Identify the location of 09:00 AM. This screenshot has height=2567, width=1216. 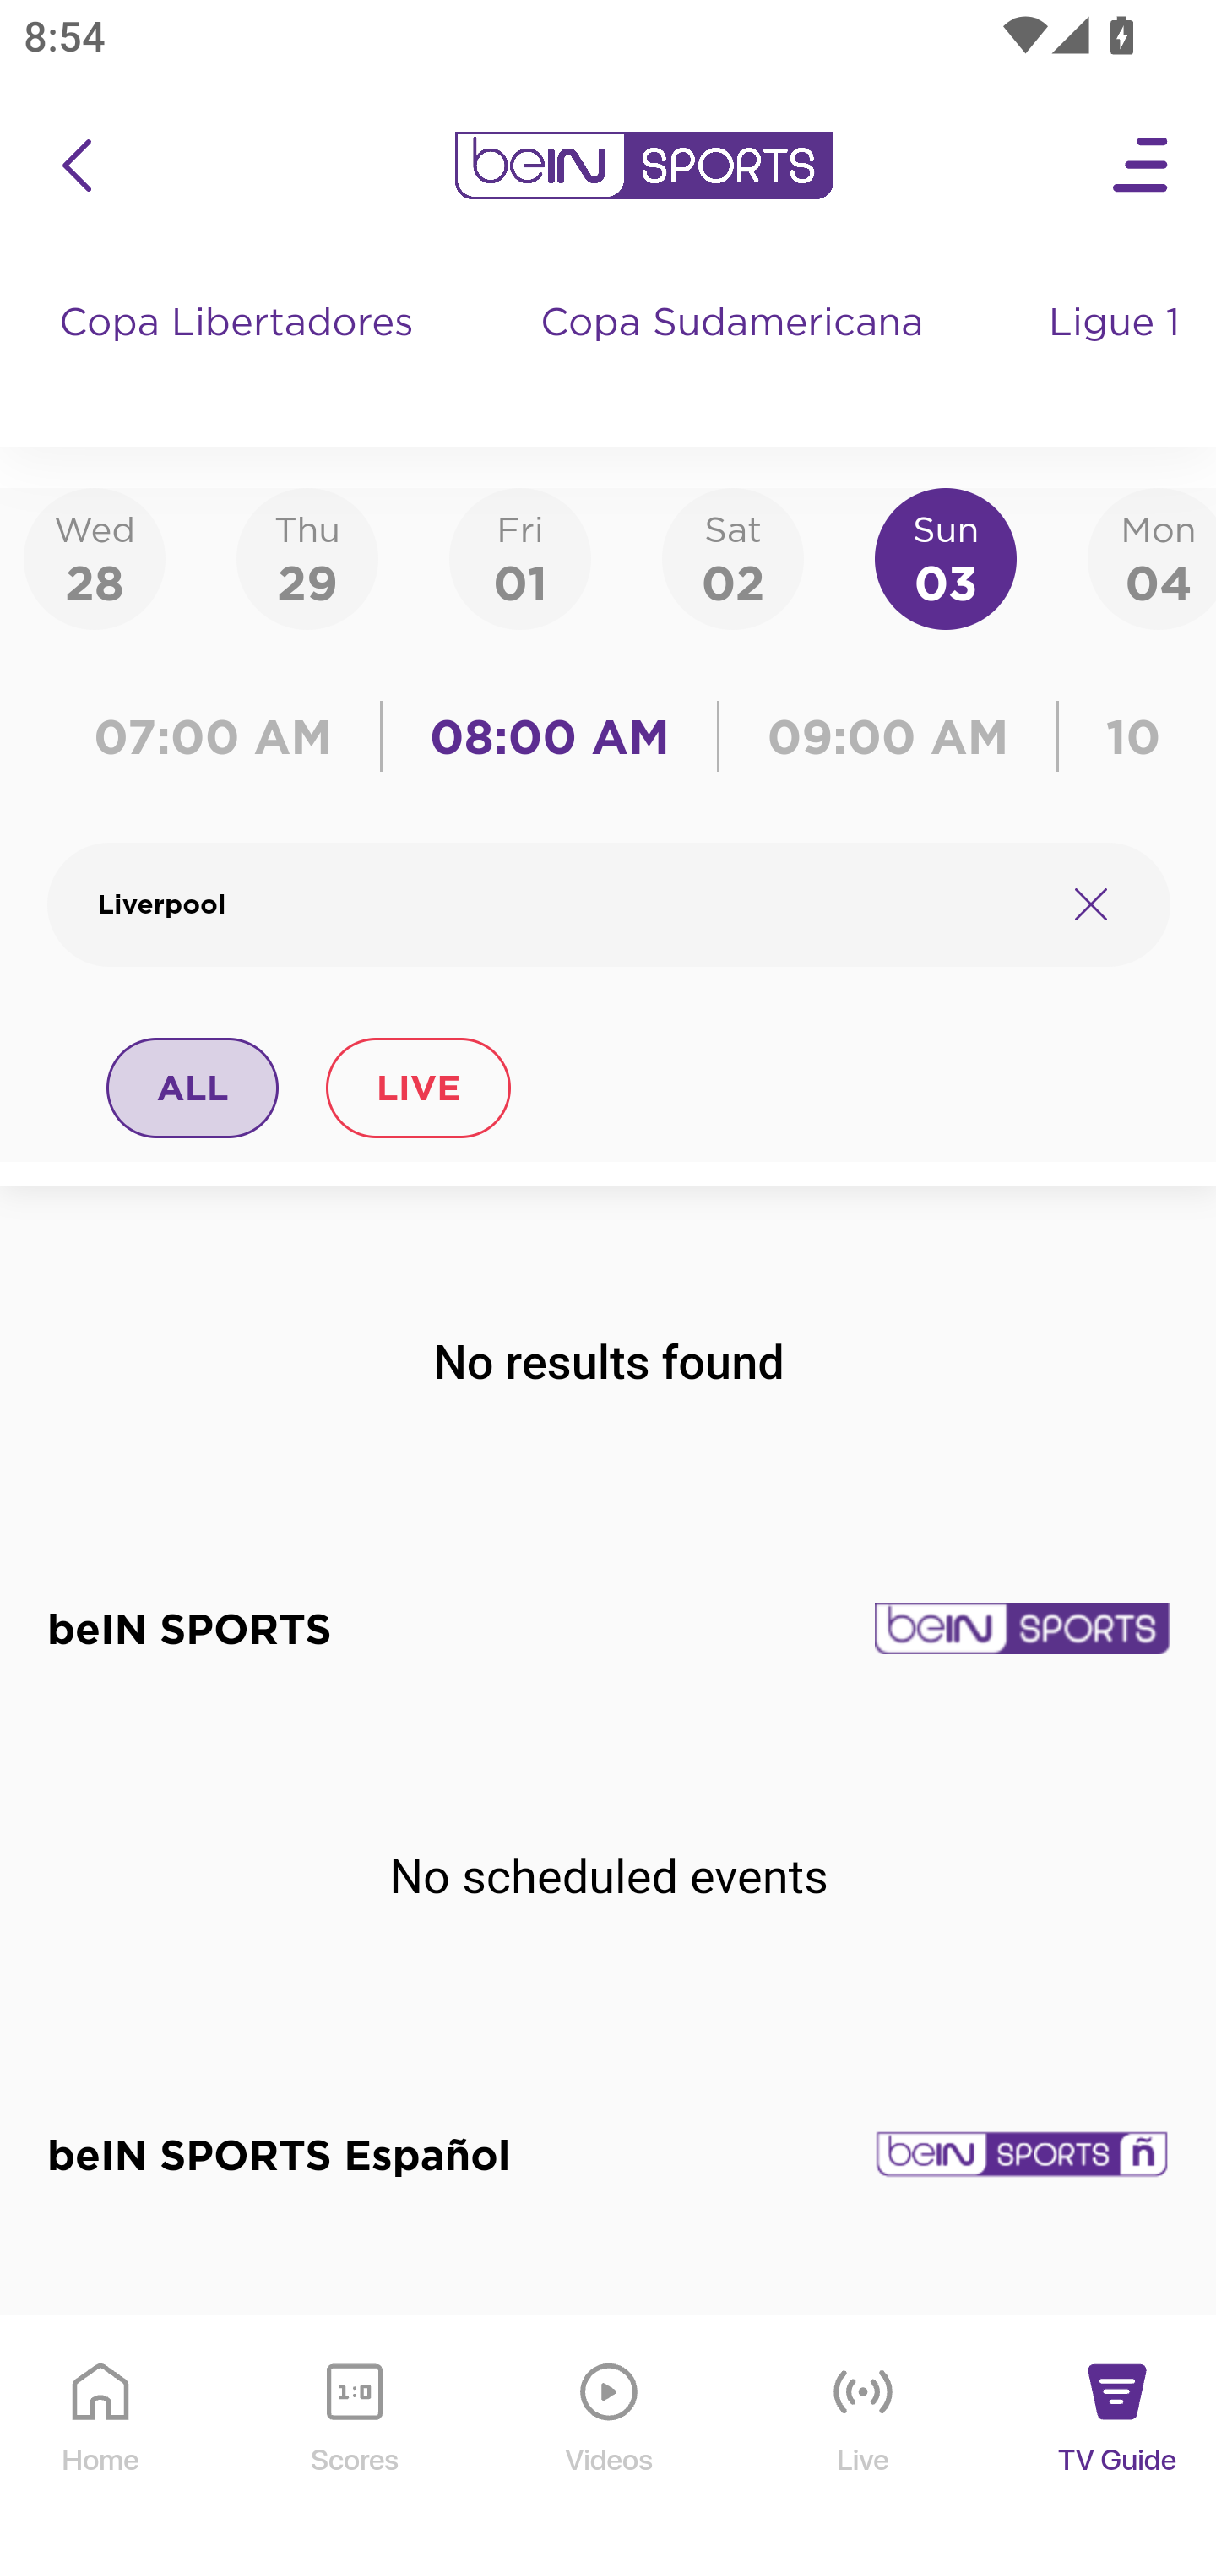
(888, 736).